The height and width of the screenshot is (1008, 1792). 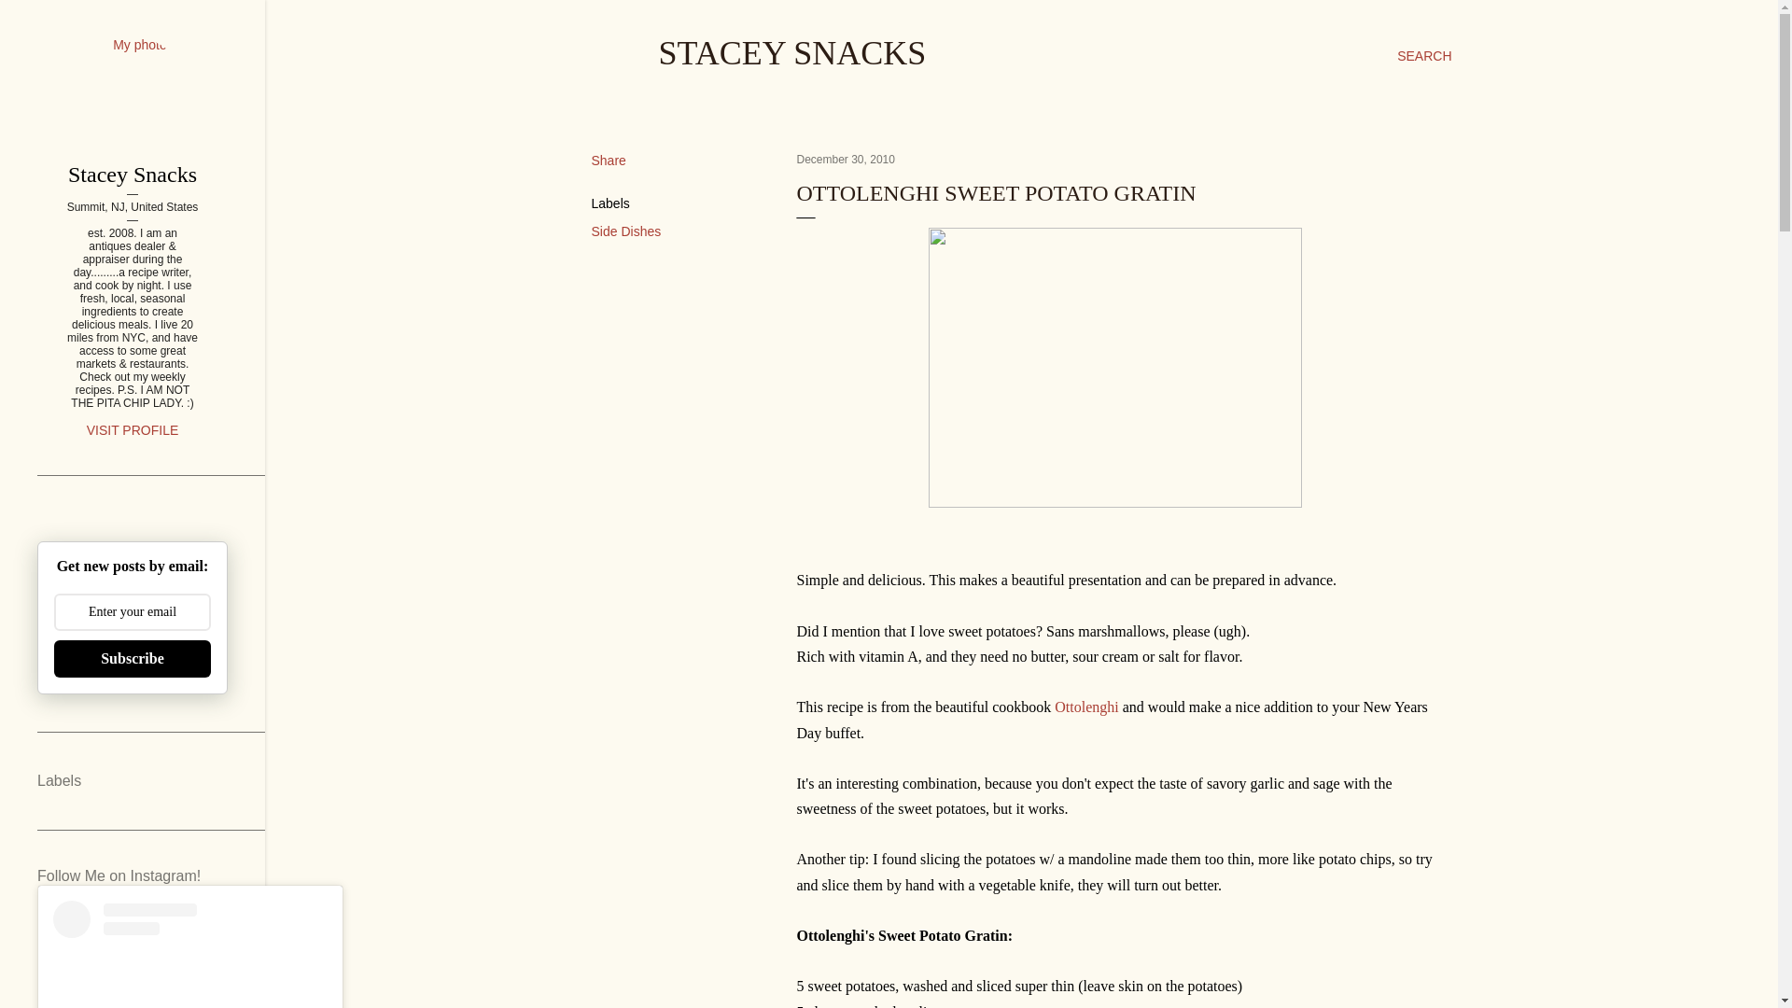 I want to click on Side Dishes, so click(x=625, y=231).